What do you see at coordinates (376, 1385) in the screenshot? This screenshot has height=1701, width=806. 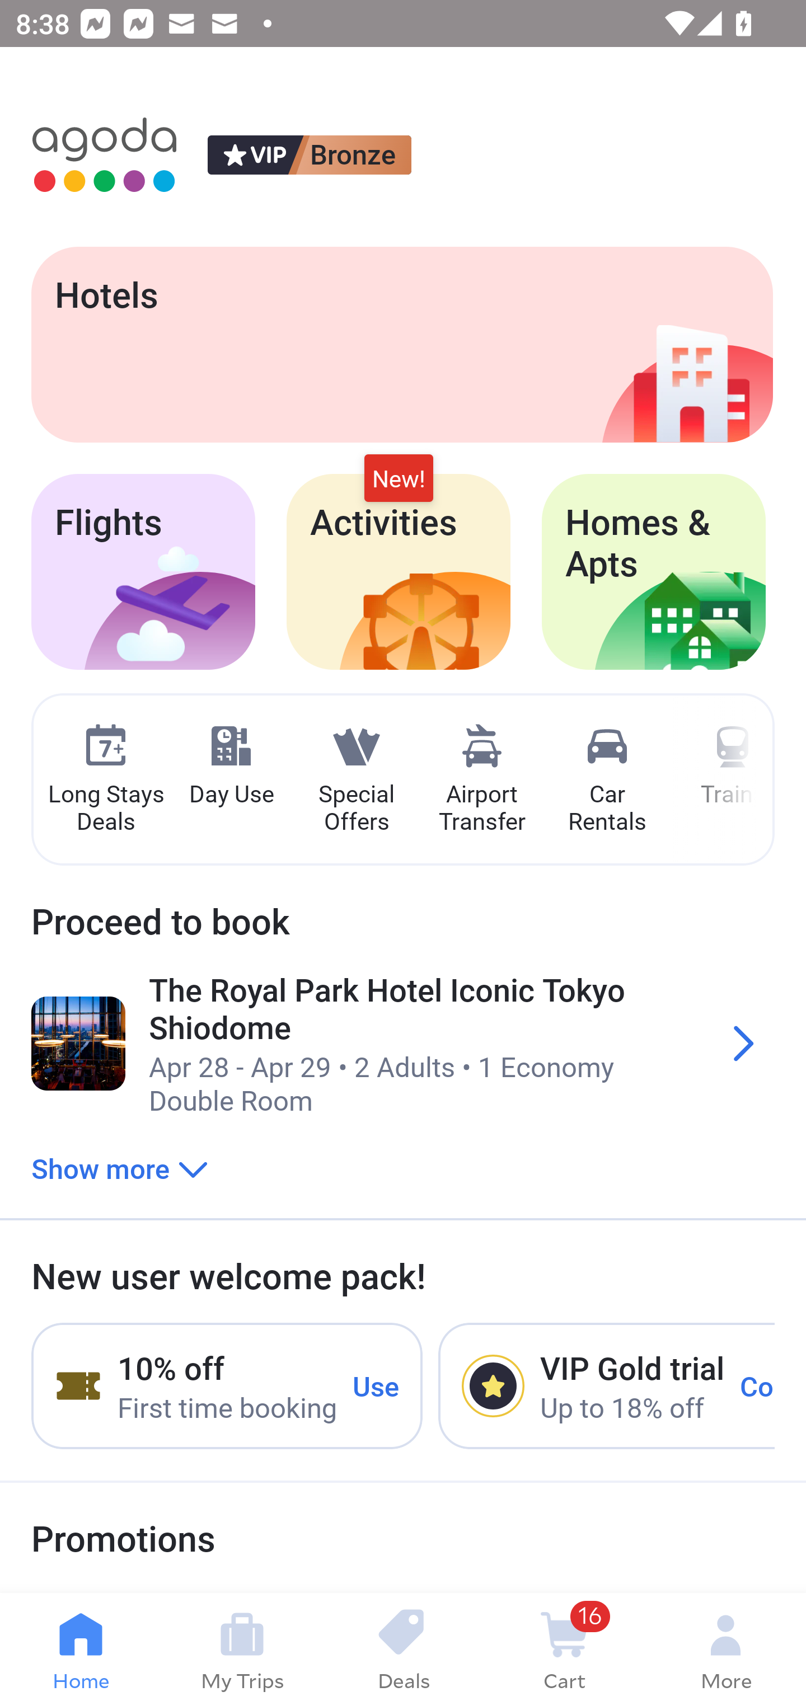 I see `Use` at bounding box center [376, 1385].